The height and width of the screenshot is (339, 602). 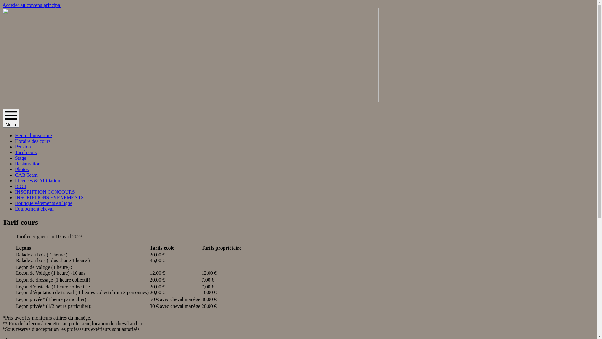 What do you see at coordinates (50, 198) in the screenshot?
I see `INSCRIPTIONS EVENEMENTS` at bounding box center [50, 198].